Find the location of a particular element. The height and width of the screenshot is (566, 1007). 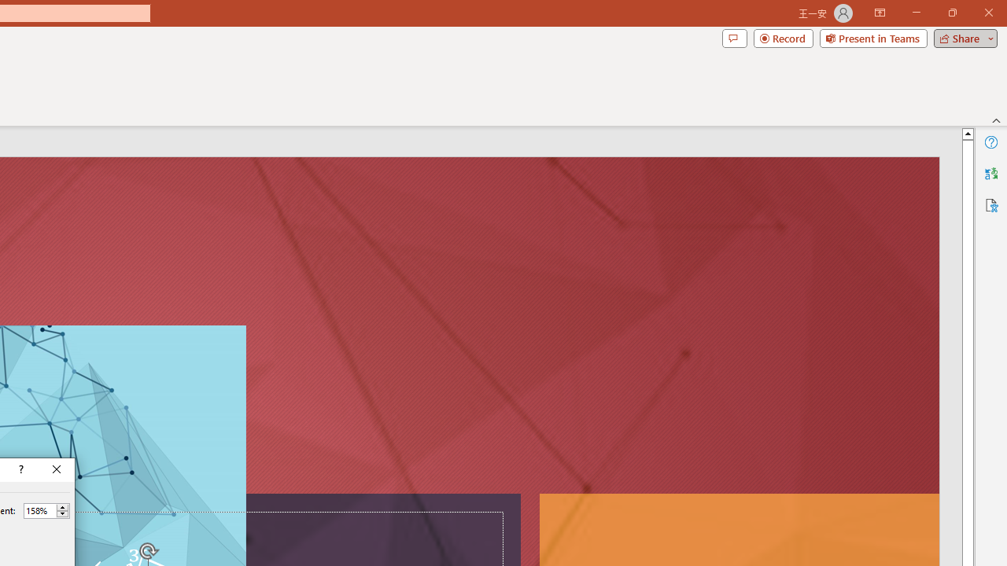

Percent is located at coordinates (46, 511).